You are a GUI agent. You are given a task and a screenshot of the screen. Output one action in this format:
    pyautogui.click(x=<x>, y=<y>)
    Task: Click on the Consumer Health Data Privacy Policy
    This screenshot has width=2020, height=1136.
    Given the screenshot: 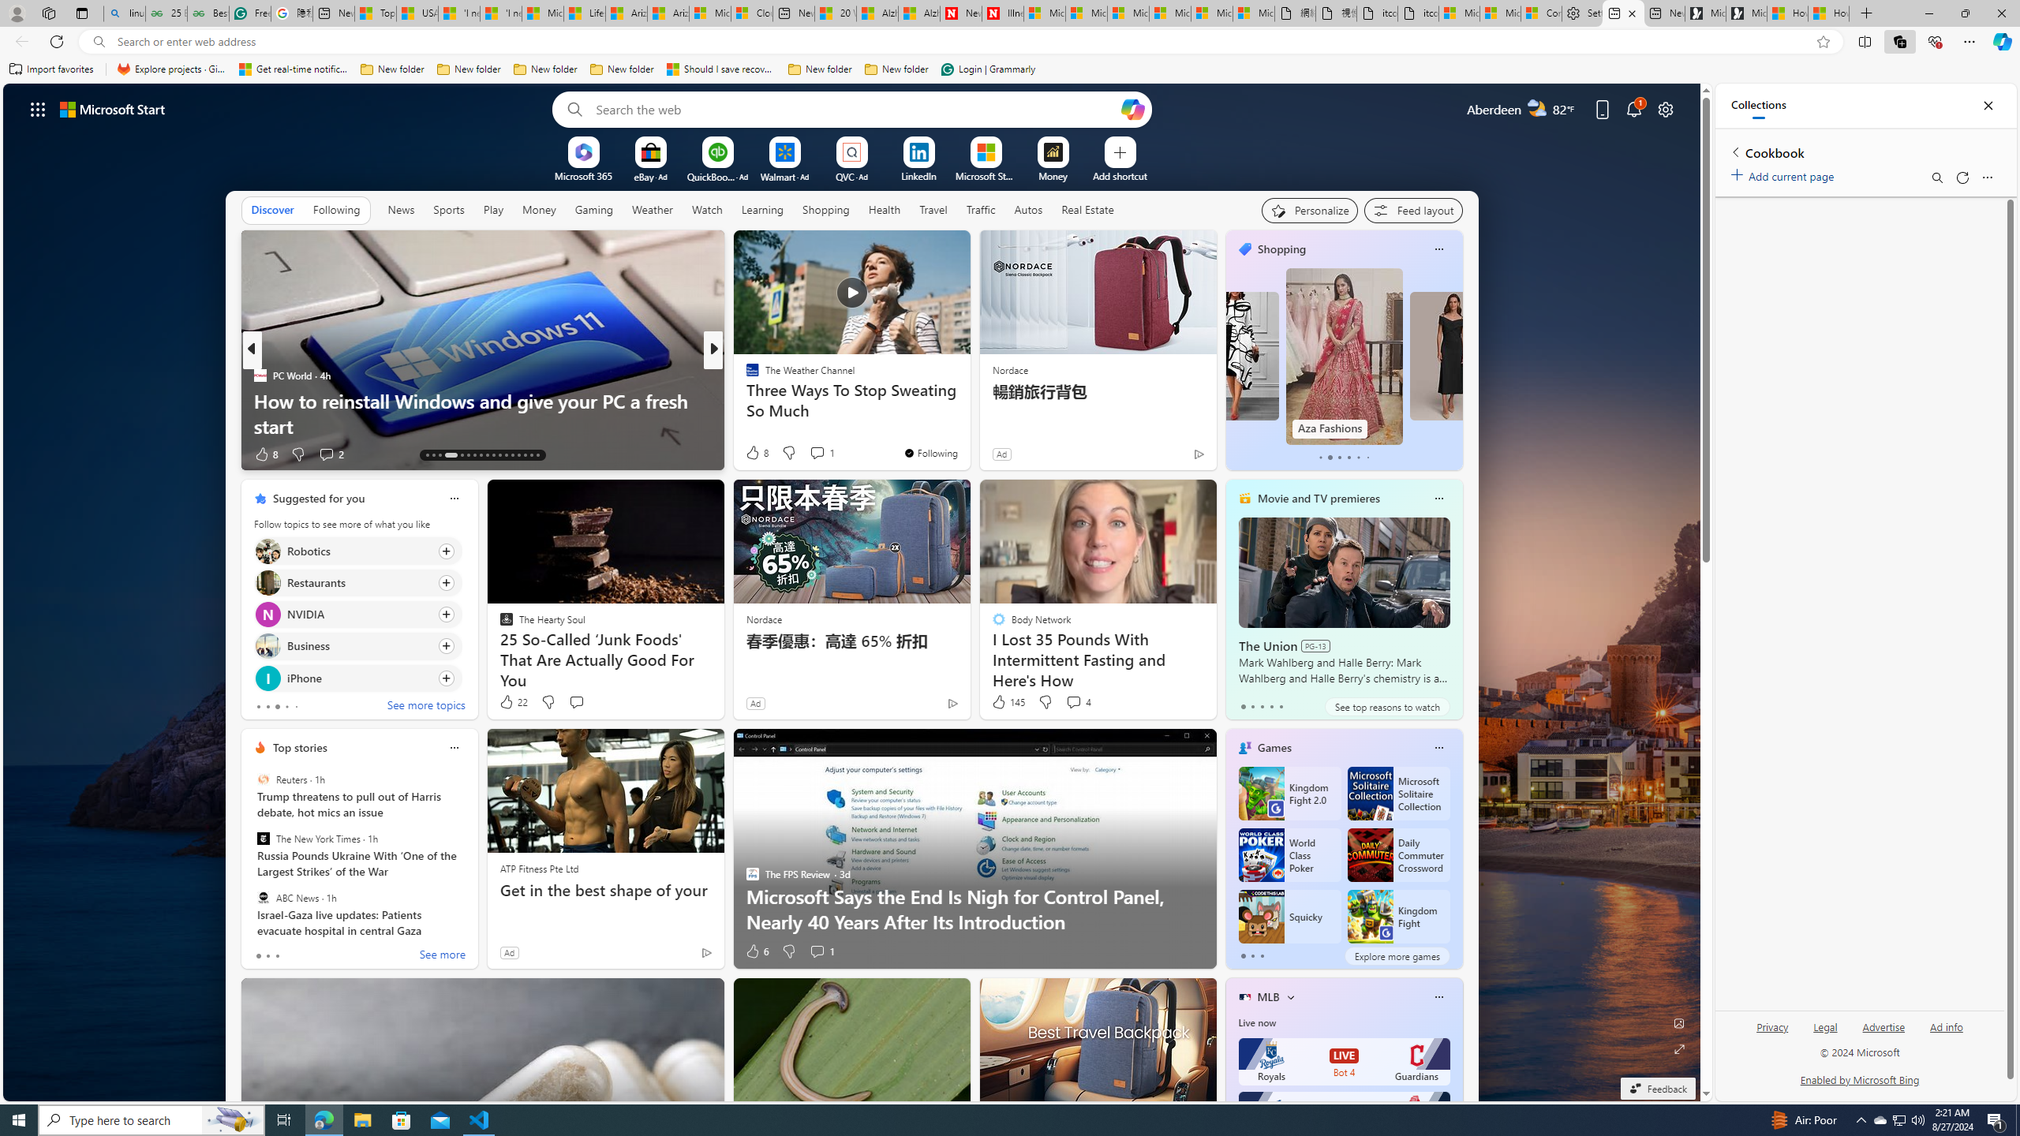 What is the action you would take?
    pyautogui.click(x=1542, y=13)
    